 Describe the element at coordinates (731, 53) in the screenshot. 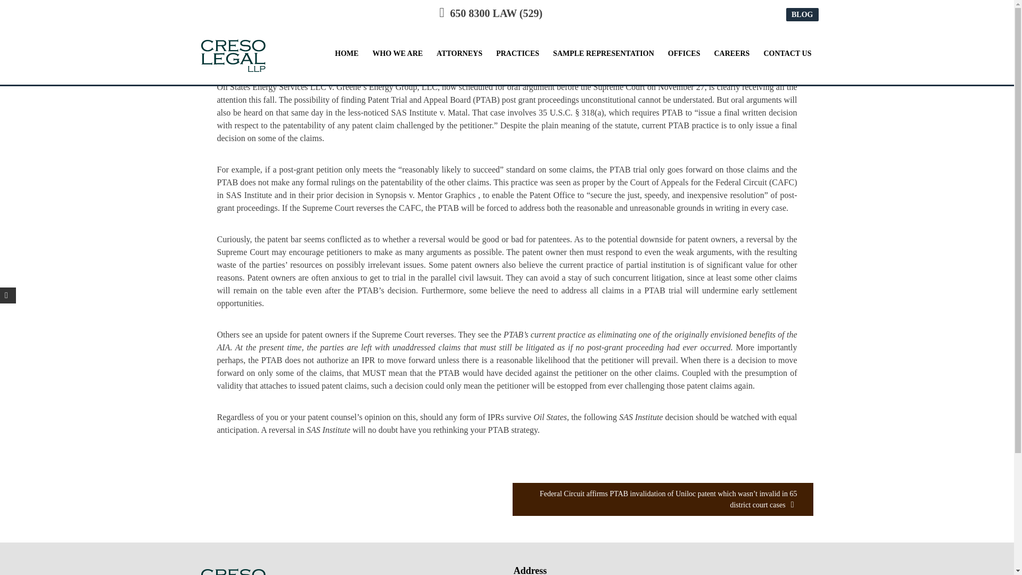

I see `CAREERS` at that location.